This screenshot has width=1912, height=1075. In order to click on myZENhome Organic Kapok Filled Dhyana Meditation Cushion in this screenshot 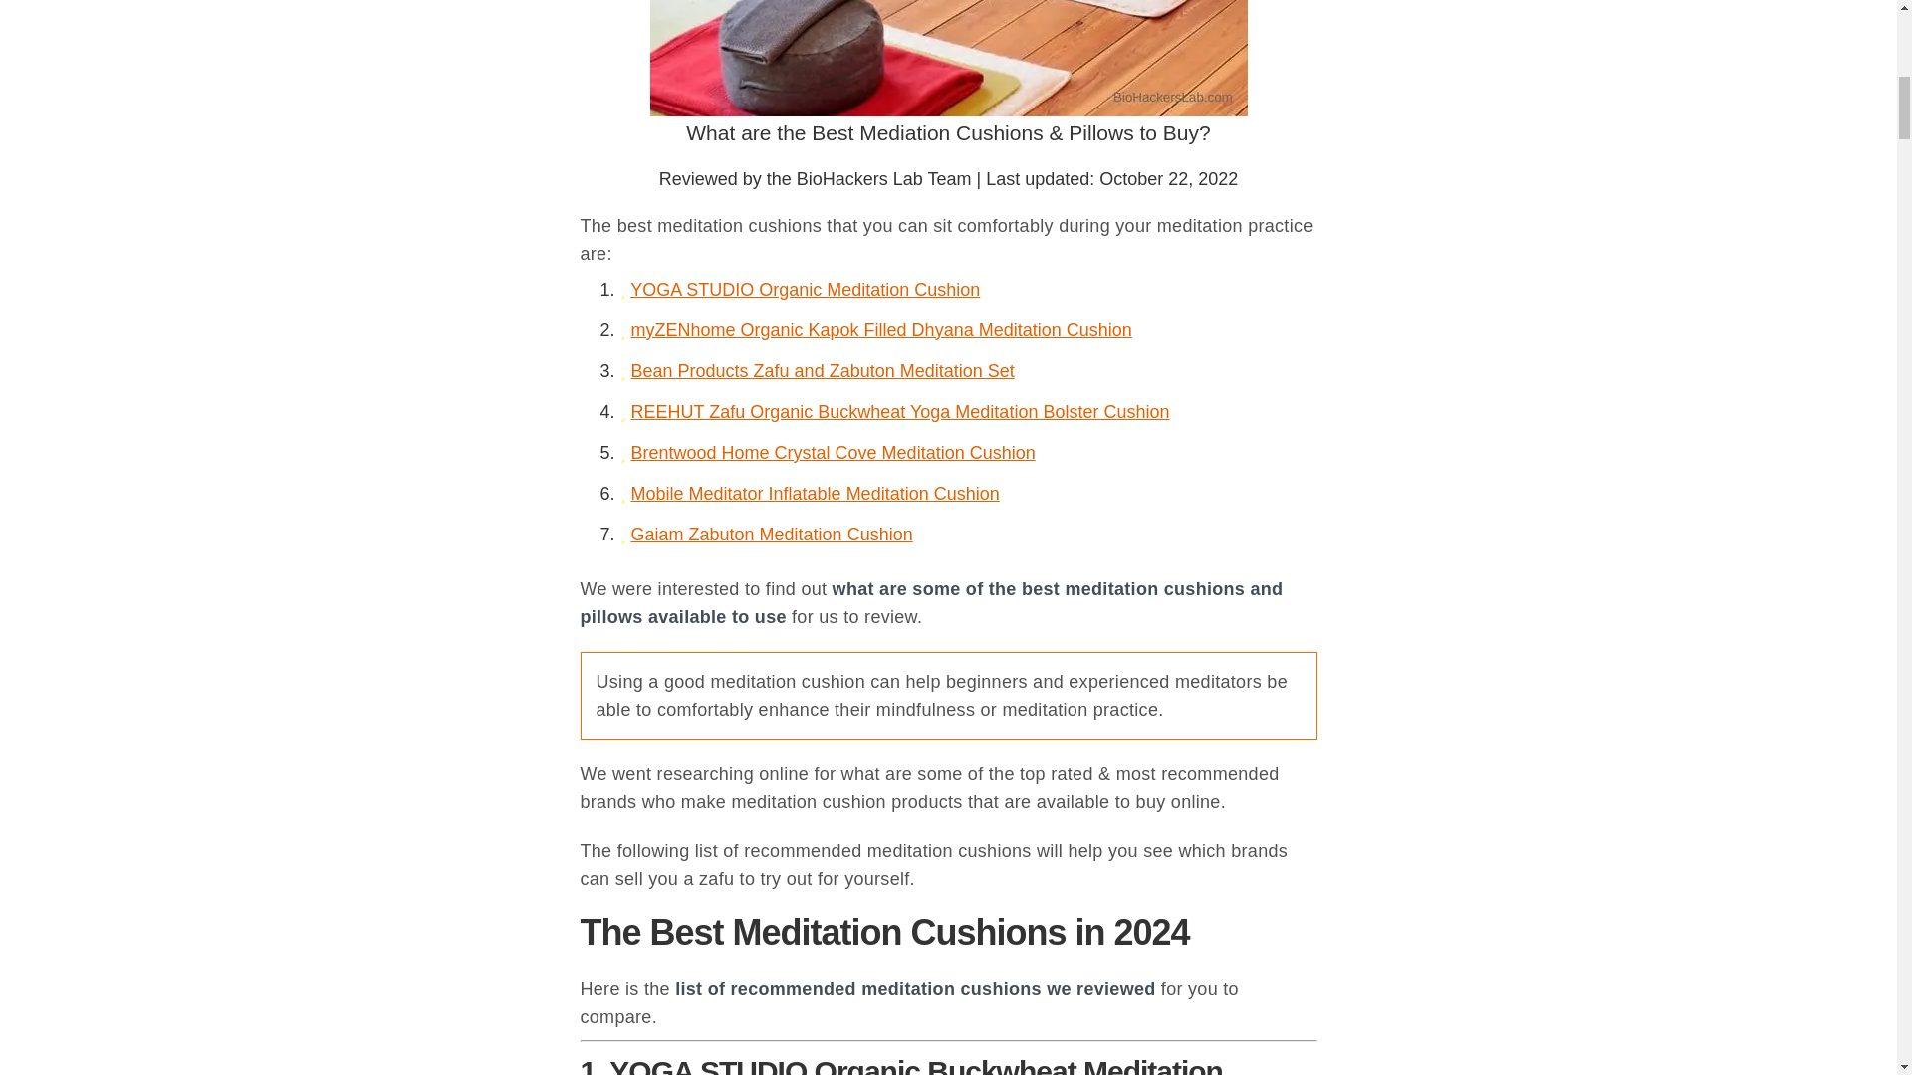, I will do `click(880, 330)`.